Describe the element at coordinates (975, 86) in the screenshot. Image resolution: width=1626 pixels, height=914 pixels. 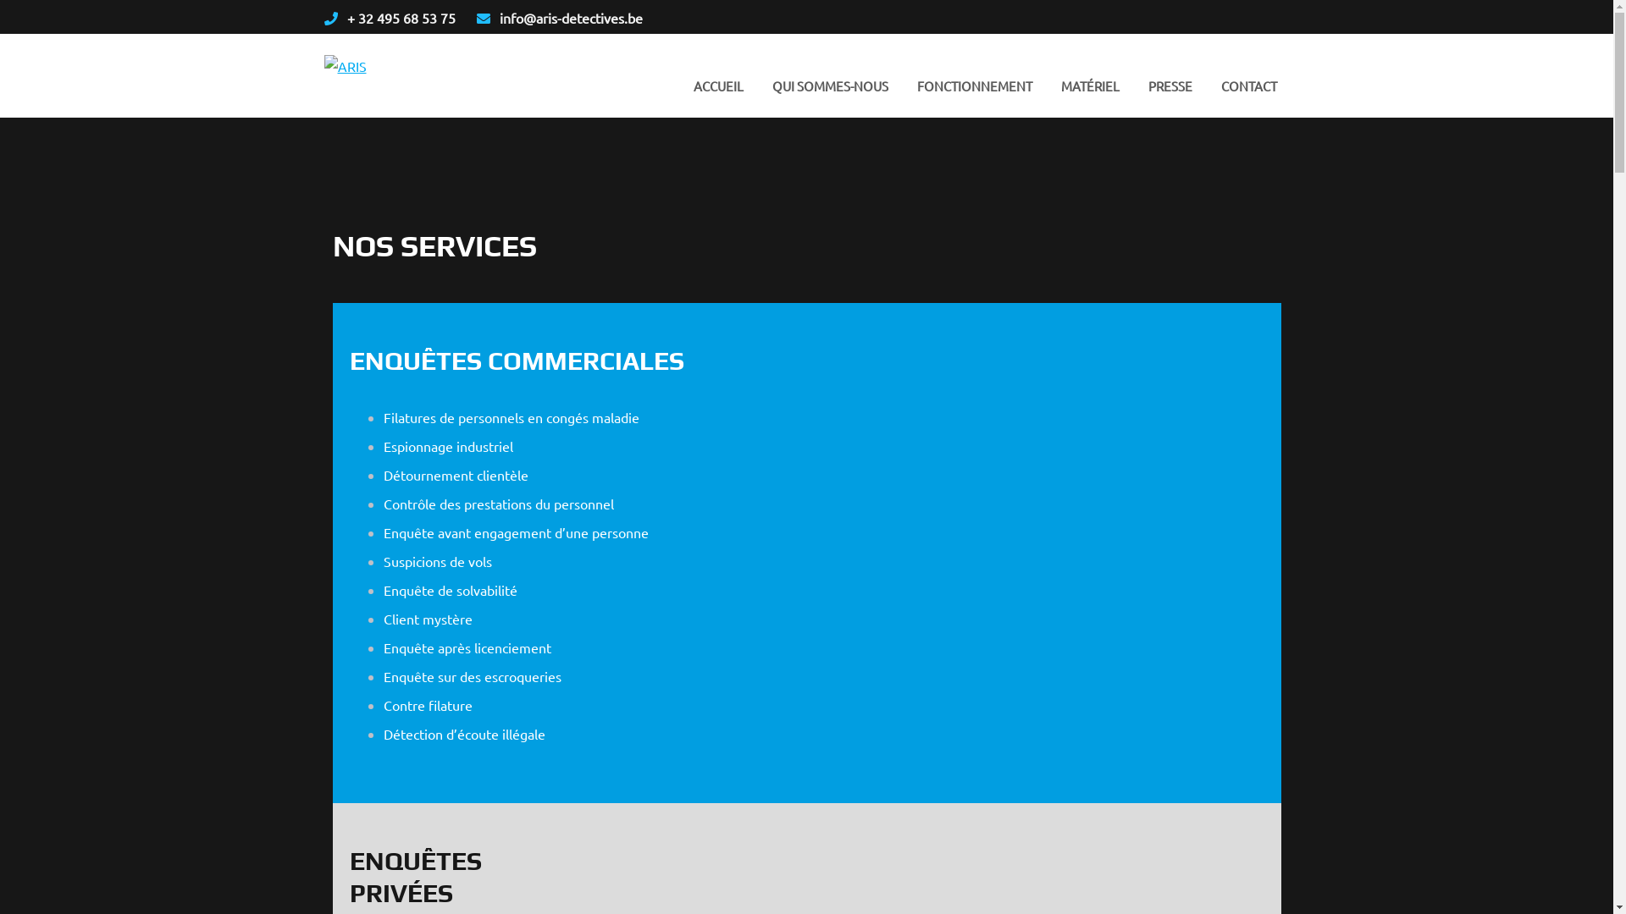
I see `FONCTIONNEMENT` at that location.